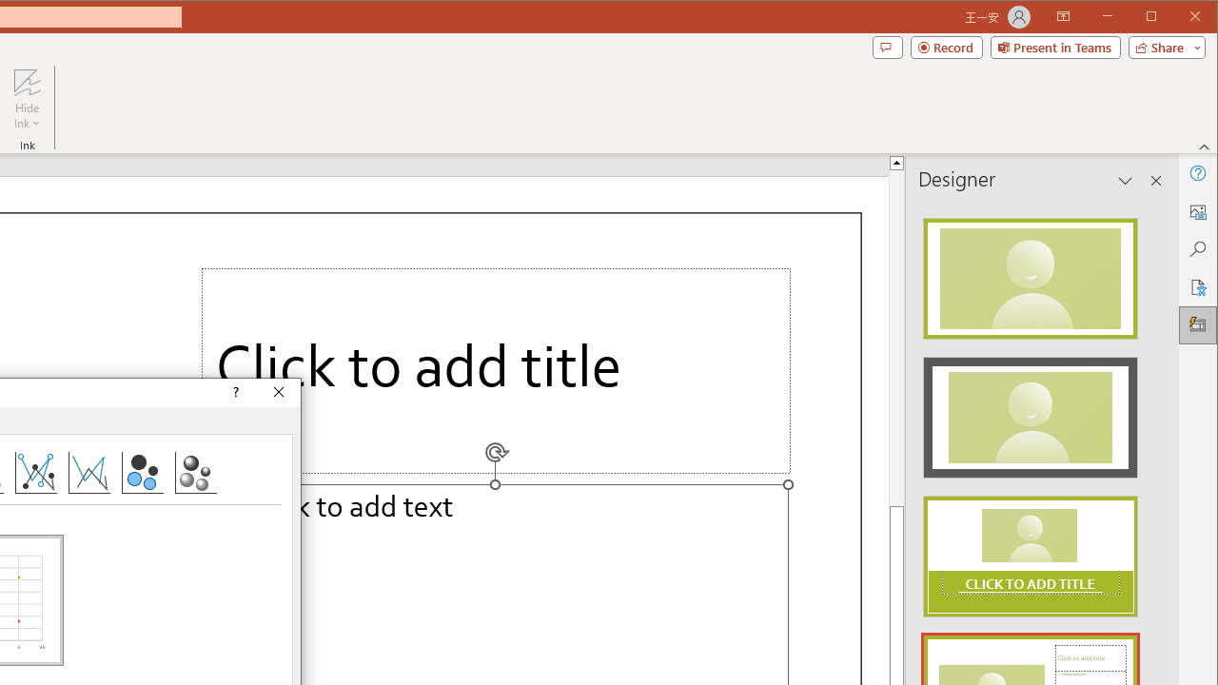  I want to click on Page up, so click(896, 339).